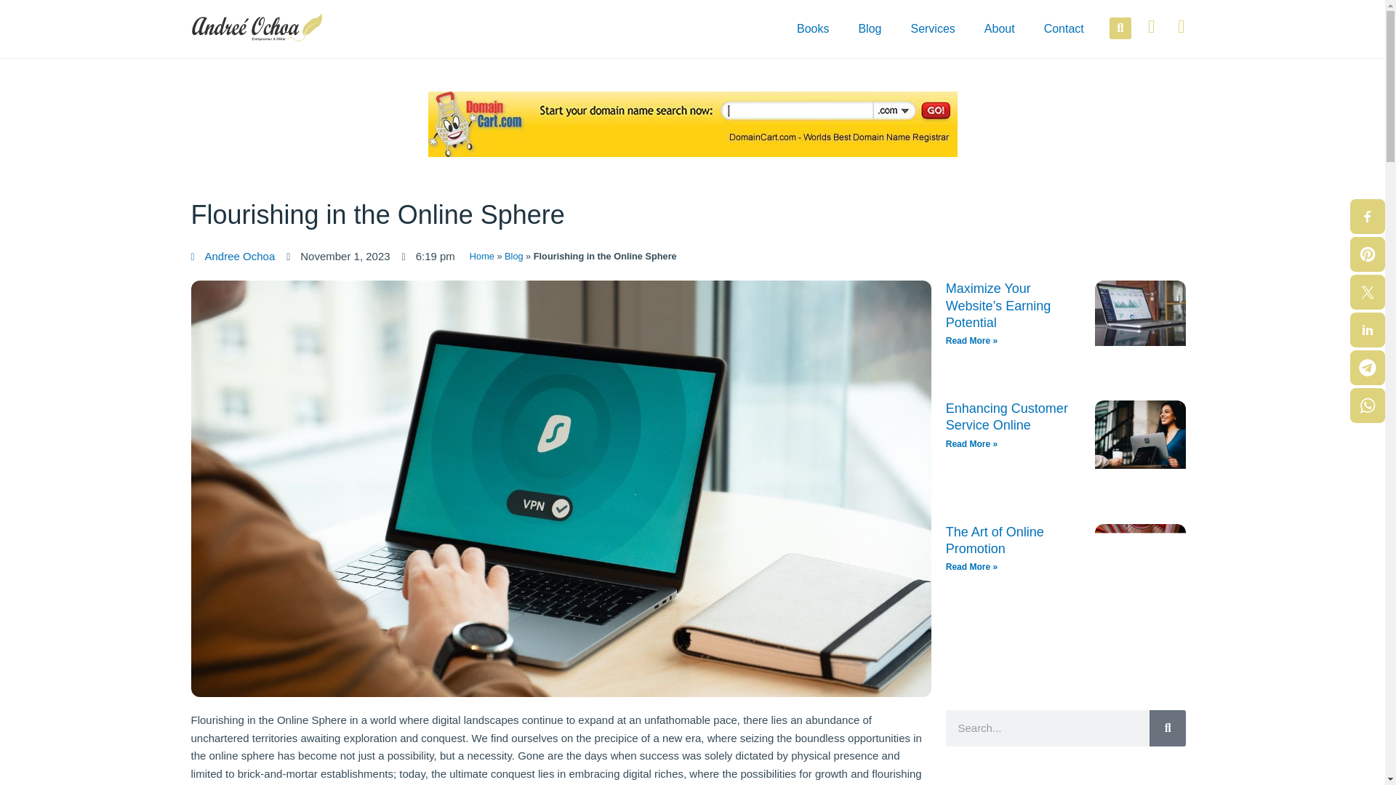 The width and height of the screenshot is (1396, 785). Describe the element at coordinates (1064, 29) in the screenshot. I see `Contact` at that location.